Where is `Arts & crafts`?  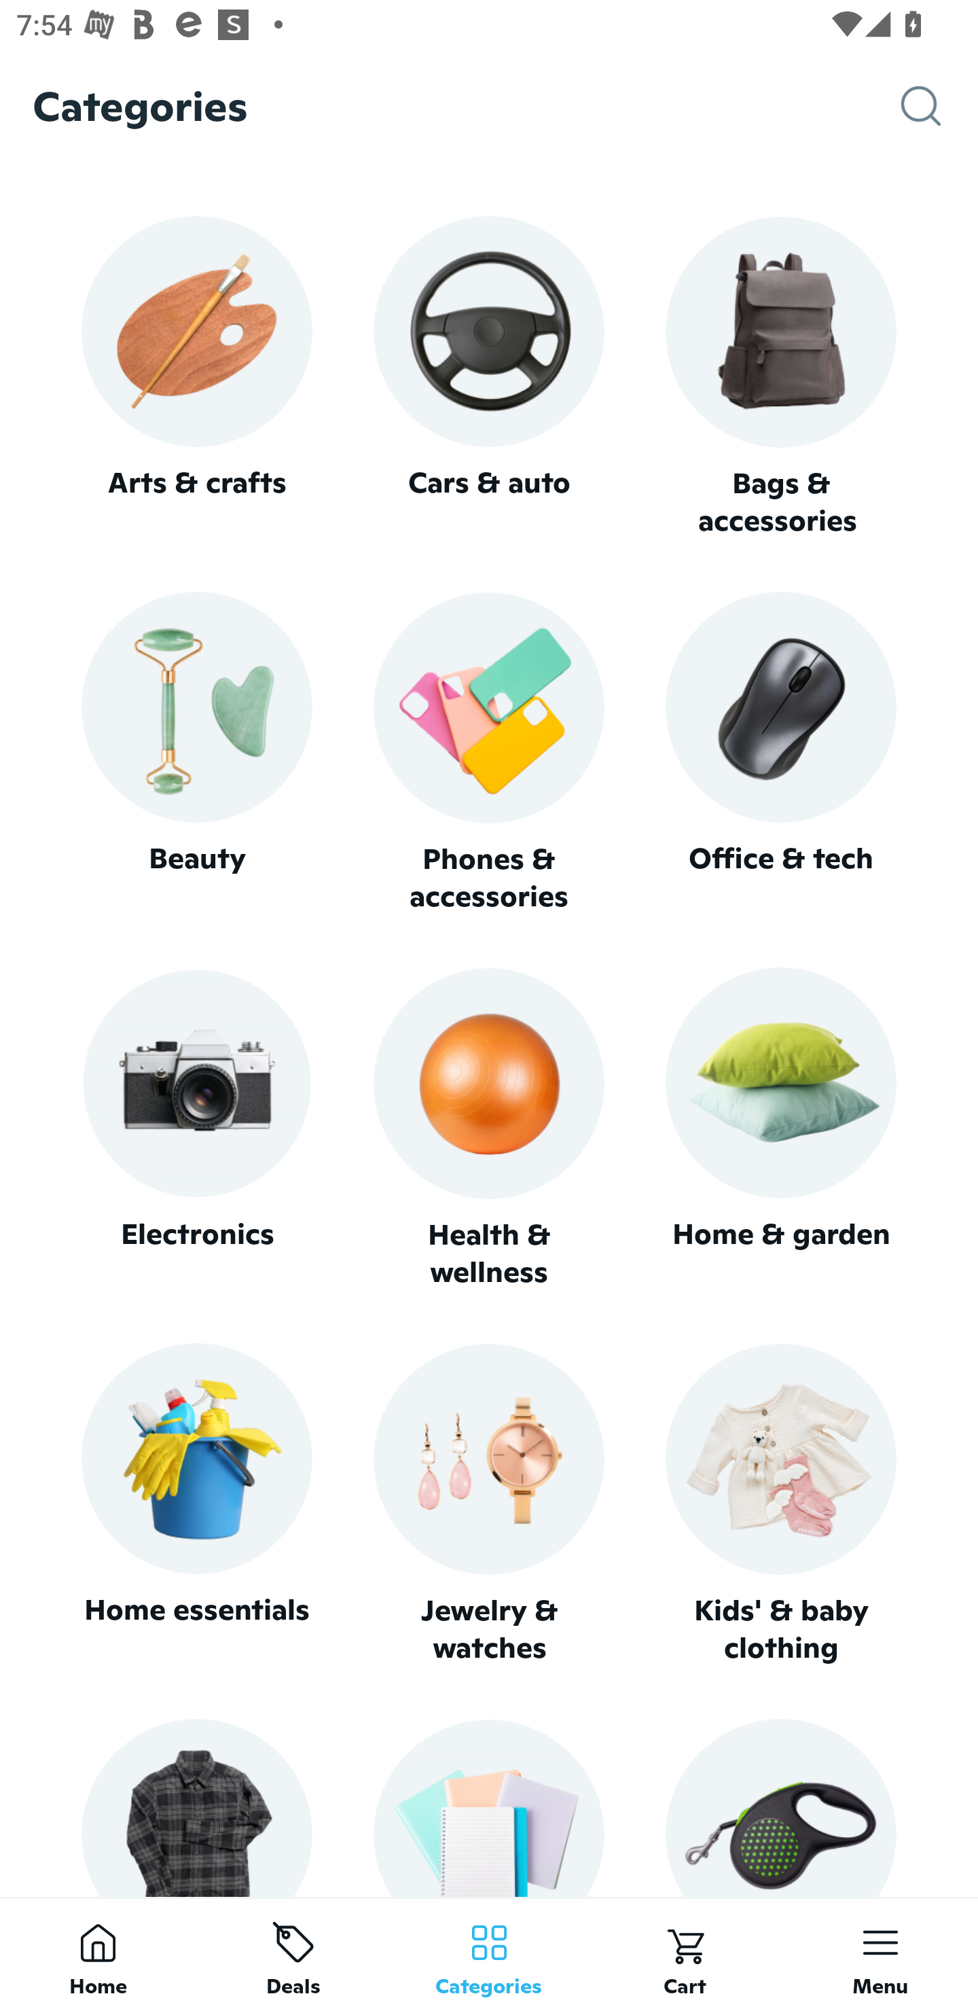 Arts & crafts is located at coordinates (196, 376).